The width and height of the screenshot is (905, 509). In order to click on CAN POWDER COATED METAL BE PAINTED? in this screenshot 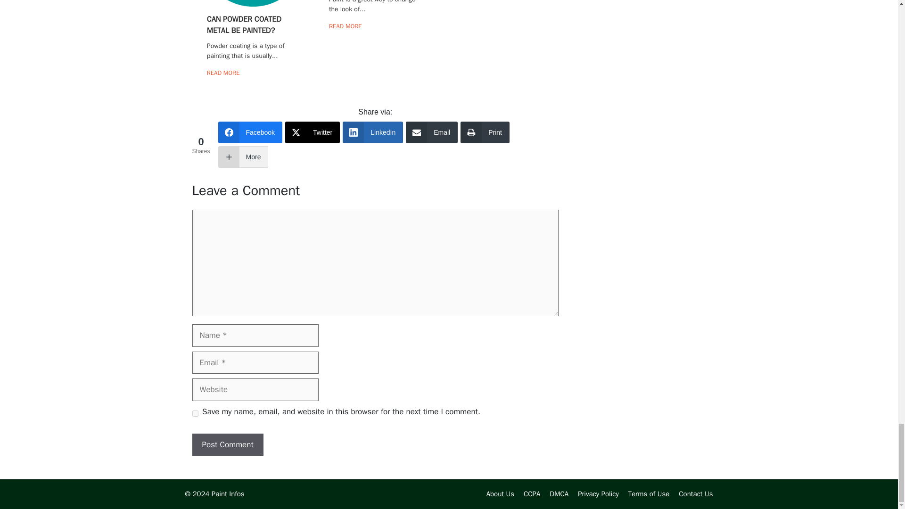, I will do `click(244, 25)`.